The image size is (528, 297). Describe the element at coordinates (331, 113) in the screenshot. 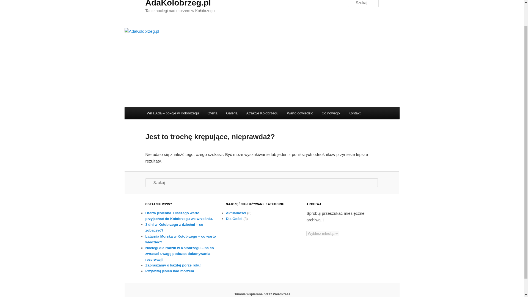

I see `Co nowego` at that location.